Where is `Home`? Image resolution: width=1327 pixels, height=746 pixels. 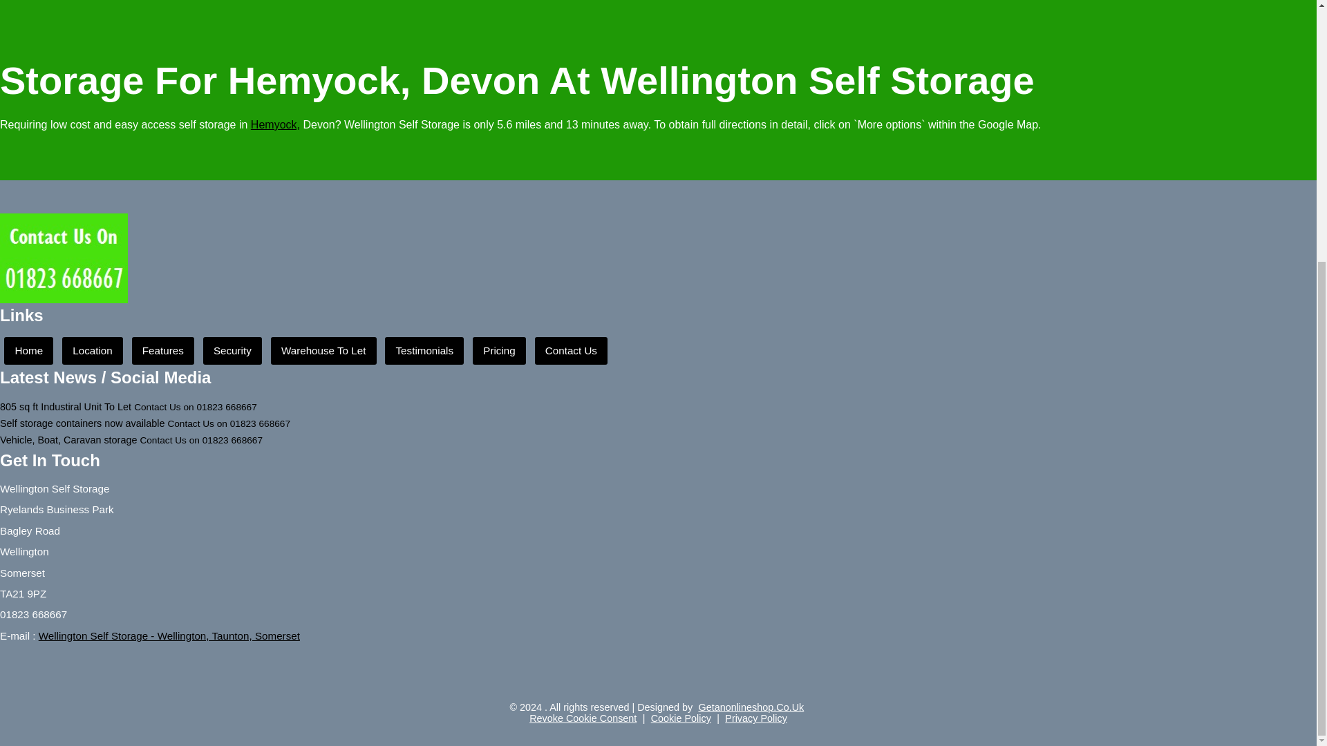 Home is located at coordinates (28, 351).